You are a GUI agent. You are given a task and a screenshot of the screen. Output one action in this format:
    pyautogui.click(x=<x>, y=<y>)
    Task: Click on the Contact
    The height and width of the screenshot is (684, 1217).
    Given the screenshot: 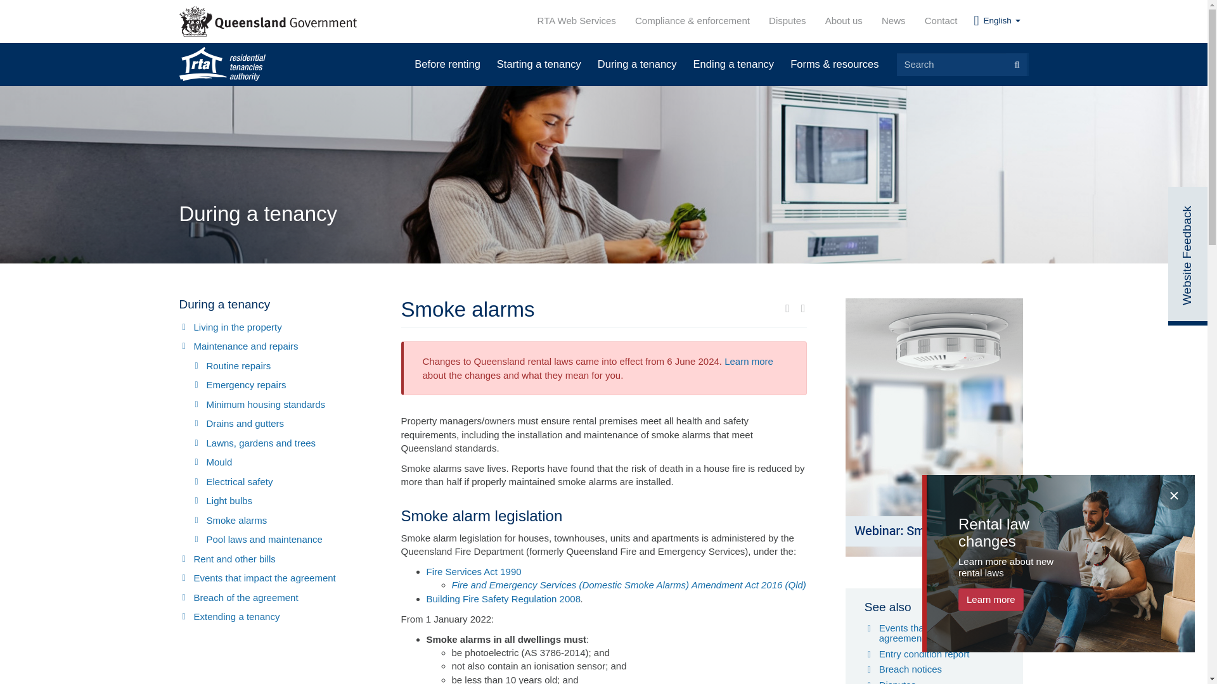 What is the action you would take?
    pyautogui.click(x=941, y=21)
    